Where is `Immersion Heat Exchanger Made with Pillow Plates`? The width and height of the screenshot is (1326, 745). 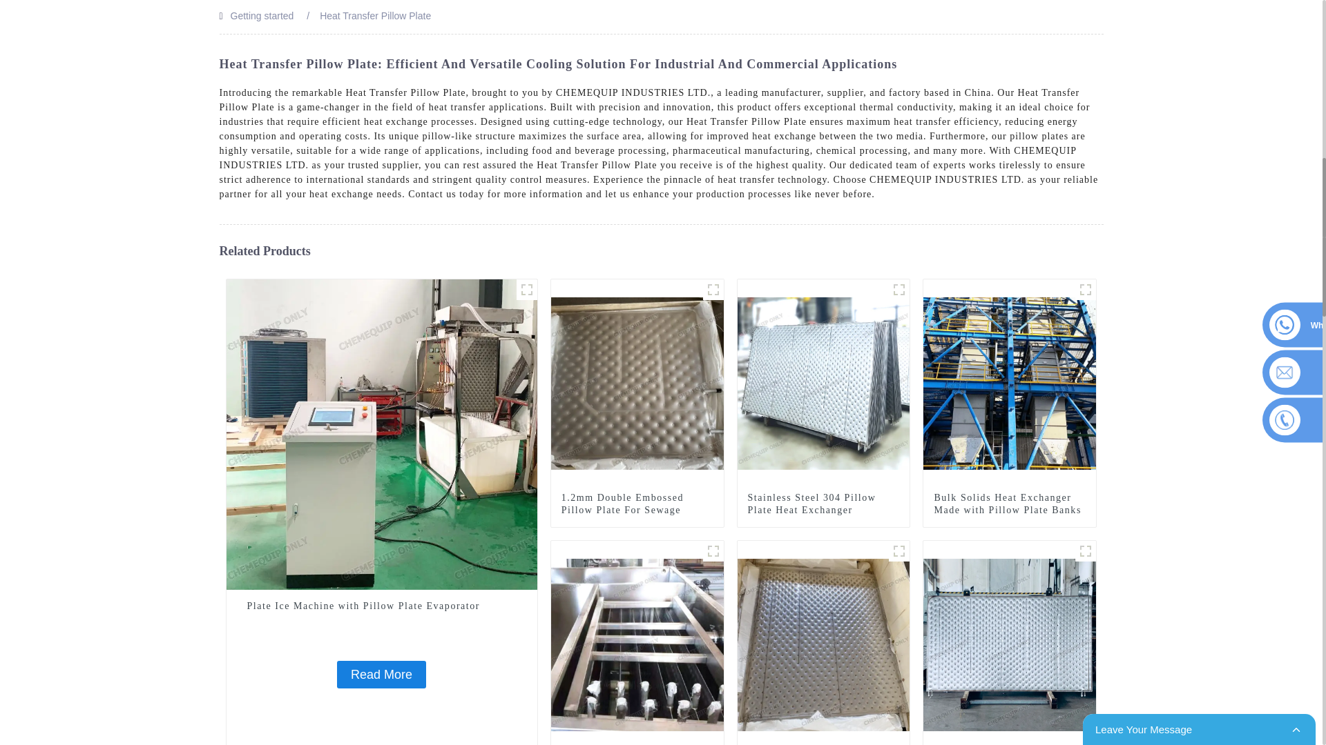 Immersion Heat Exchanger Made with Pillow Plates is located at coordinates (637, 644).